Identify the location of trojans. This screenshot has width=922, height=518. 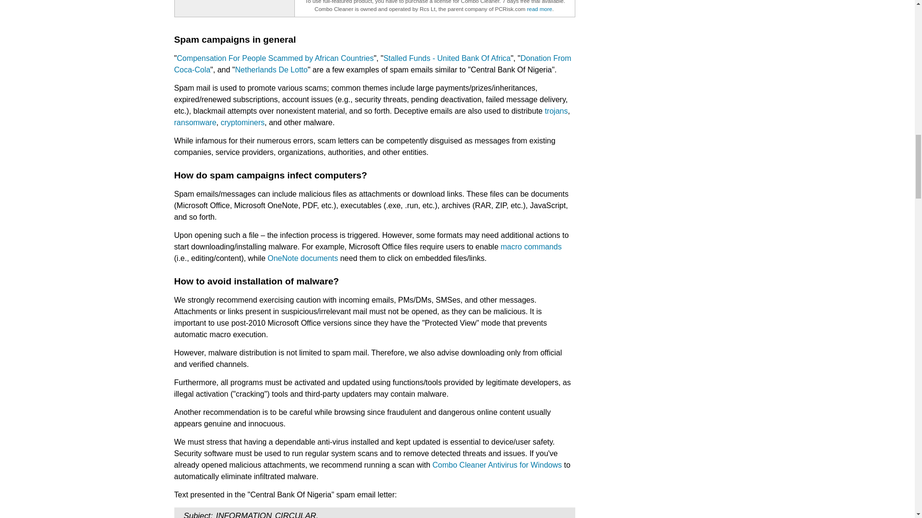
(556, 110).